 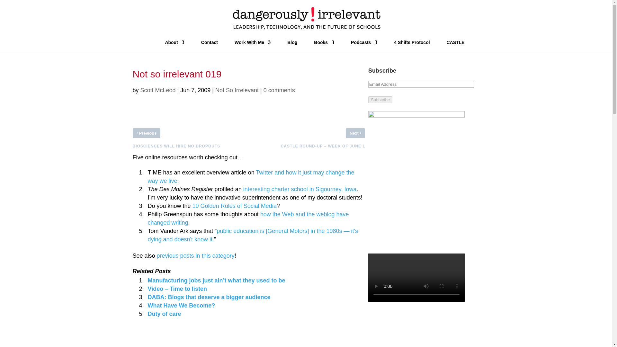 What do you see at coordinates (182, 305) in the screenshot?
I see `What Have We Become?` at bounding box center [182, 305].